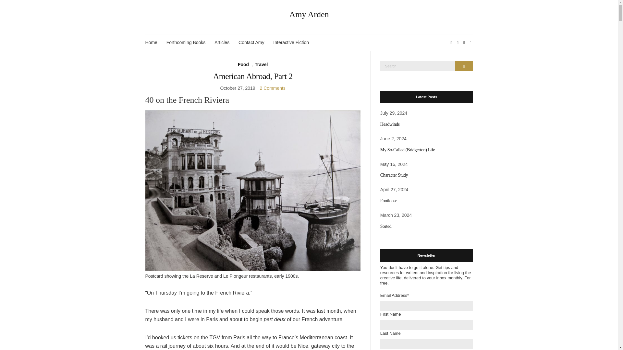 This screenshot has height=350, width=623. Describe the element at coordinates (273, 88) in the screenshot. I see `2 Comments` at that location.